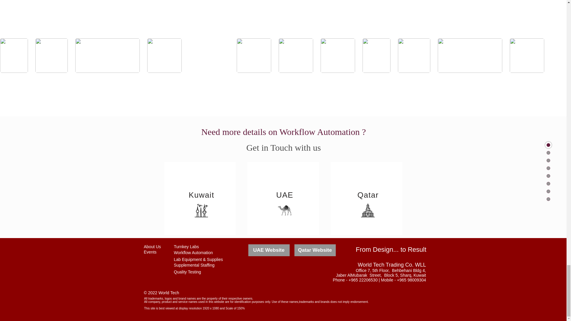  Describe the element at coordinates (187, 272) in the screenshot. I see `Quality Testing` at that location.